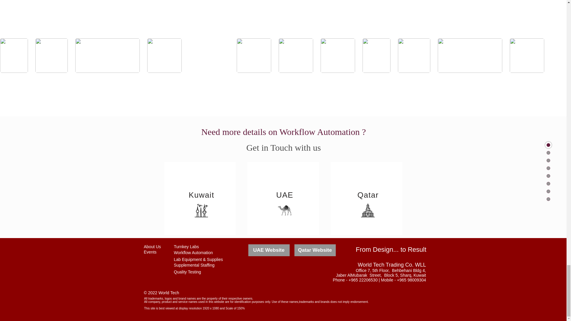  Describe the element at coordinates (187, 272) in the screenshot. I see `Quality Testing` at that location.